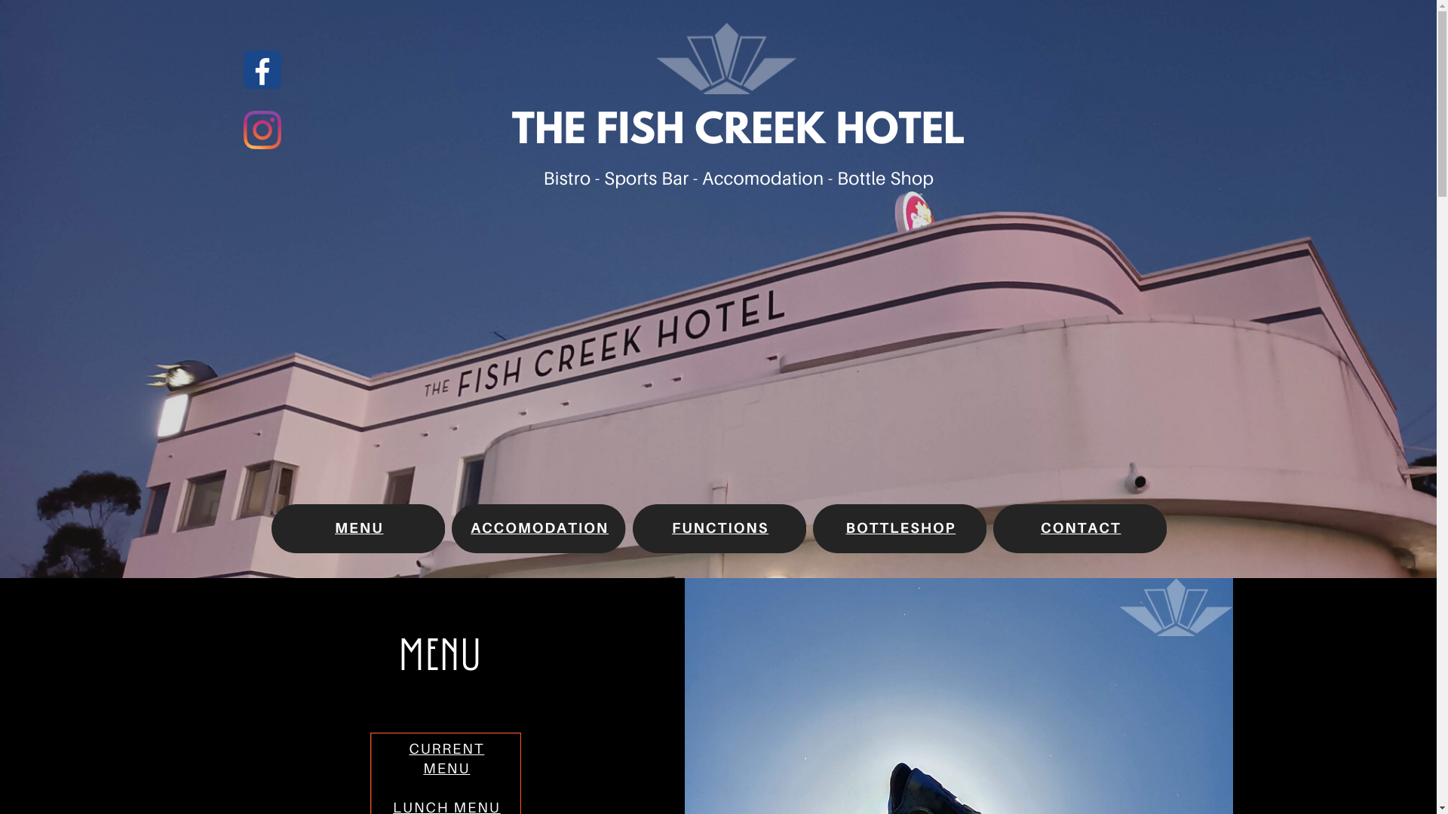 The image size is (1448, 814). I want to click on BOTTLESHOP, so click(901, 528).